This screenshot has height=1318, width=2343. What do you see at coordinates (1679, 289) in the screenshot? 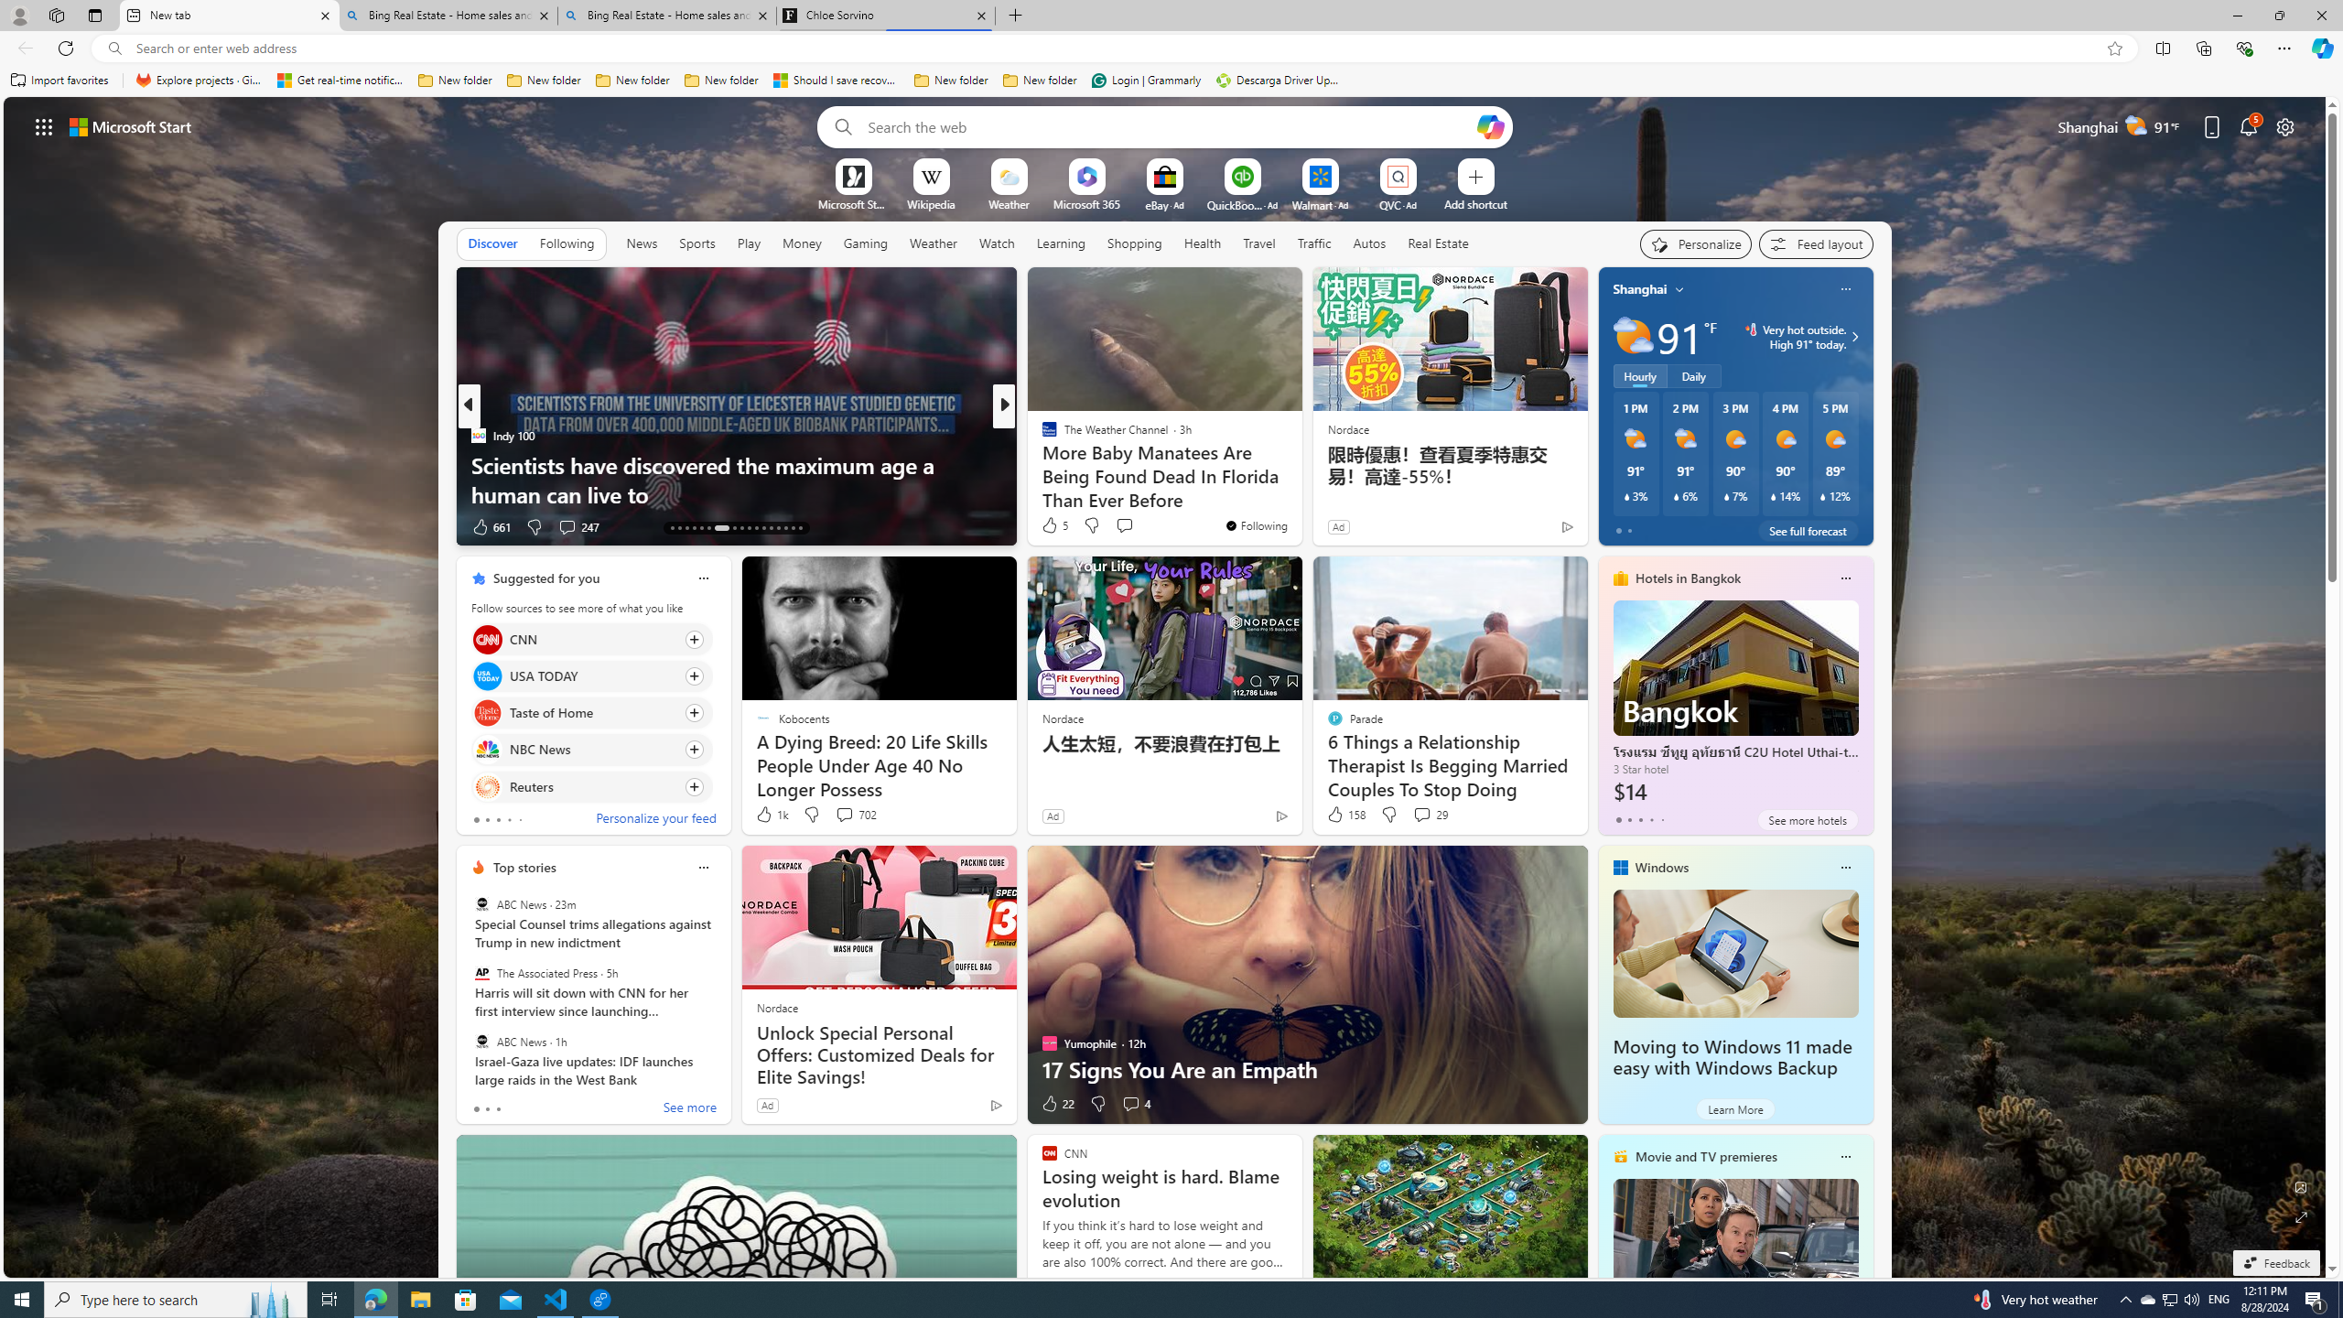
I see `My location` at bounding box center [1679, 289].